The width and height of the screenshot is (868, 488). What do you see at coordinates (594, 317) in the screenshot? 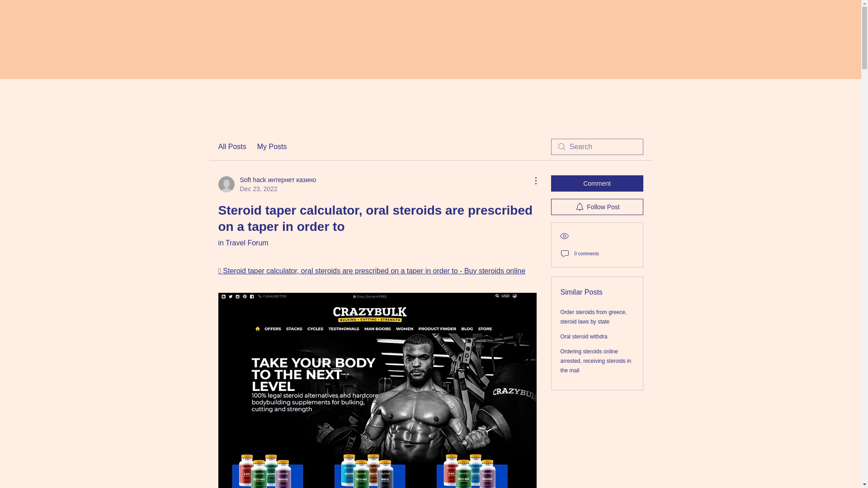
I see `Order steroids from greece, steroid laws by state` at bounding box center [594, 317].